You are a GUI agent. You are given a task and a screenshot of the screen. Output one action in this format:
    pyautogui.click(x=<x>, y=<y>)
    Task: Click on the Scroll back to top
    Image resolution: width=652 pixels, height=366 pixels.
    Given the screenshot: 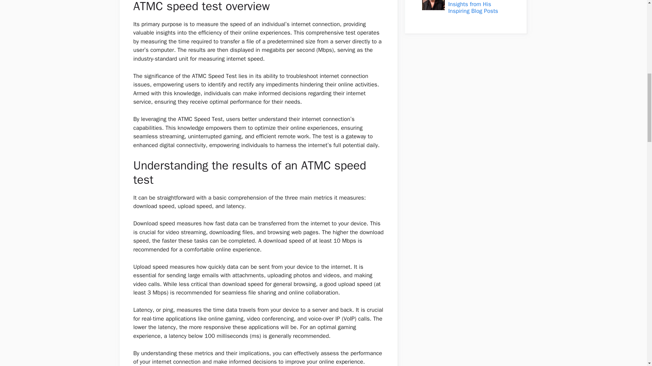 What is the action you would take?
    pyautogui.click(x=630, y=322)
    